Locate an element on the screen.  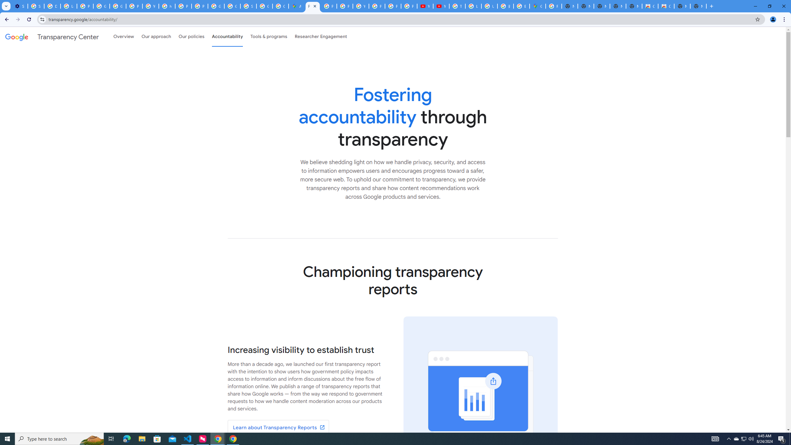
Go to Transparency Report About web page is located at coordinates (278, 428).